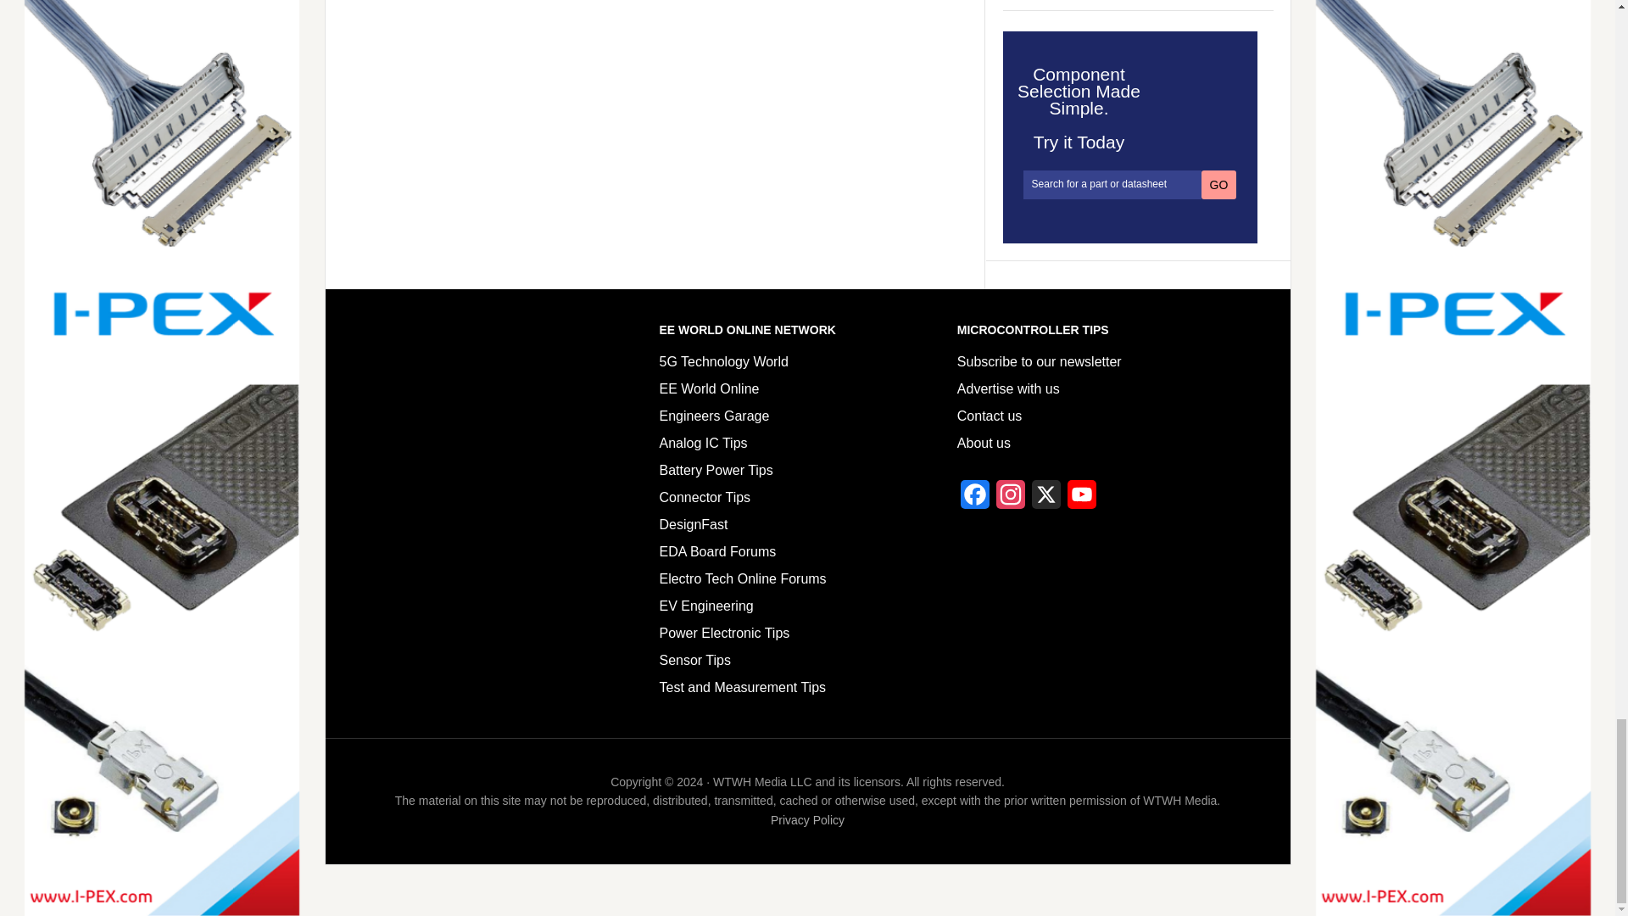 This screenshot has width=1628, height=916. Describe the element at coordinates (1046, 499) in the screenshot. I see `X` at that location.